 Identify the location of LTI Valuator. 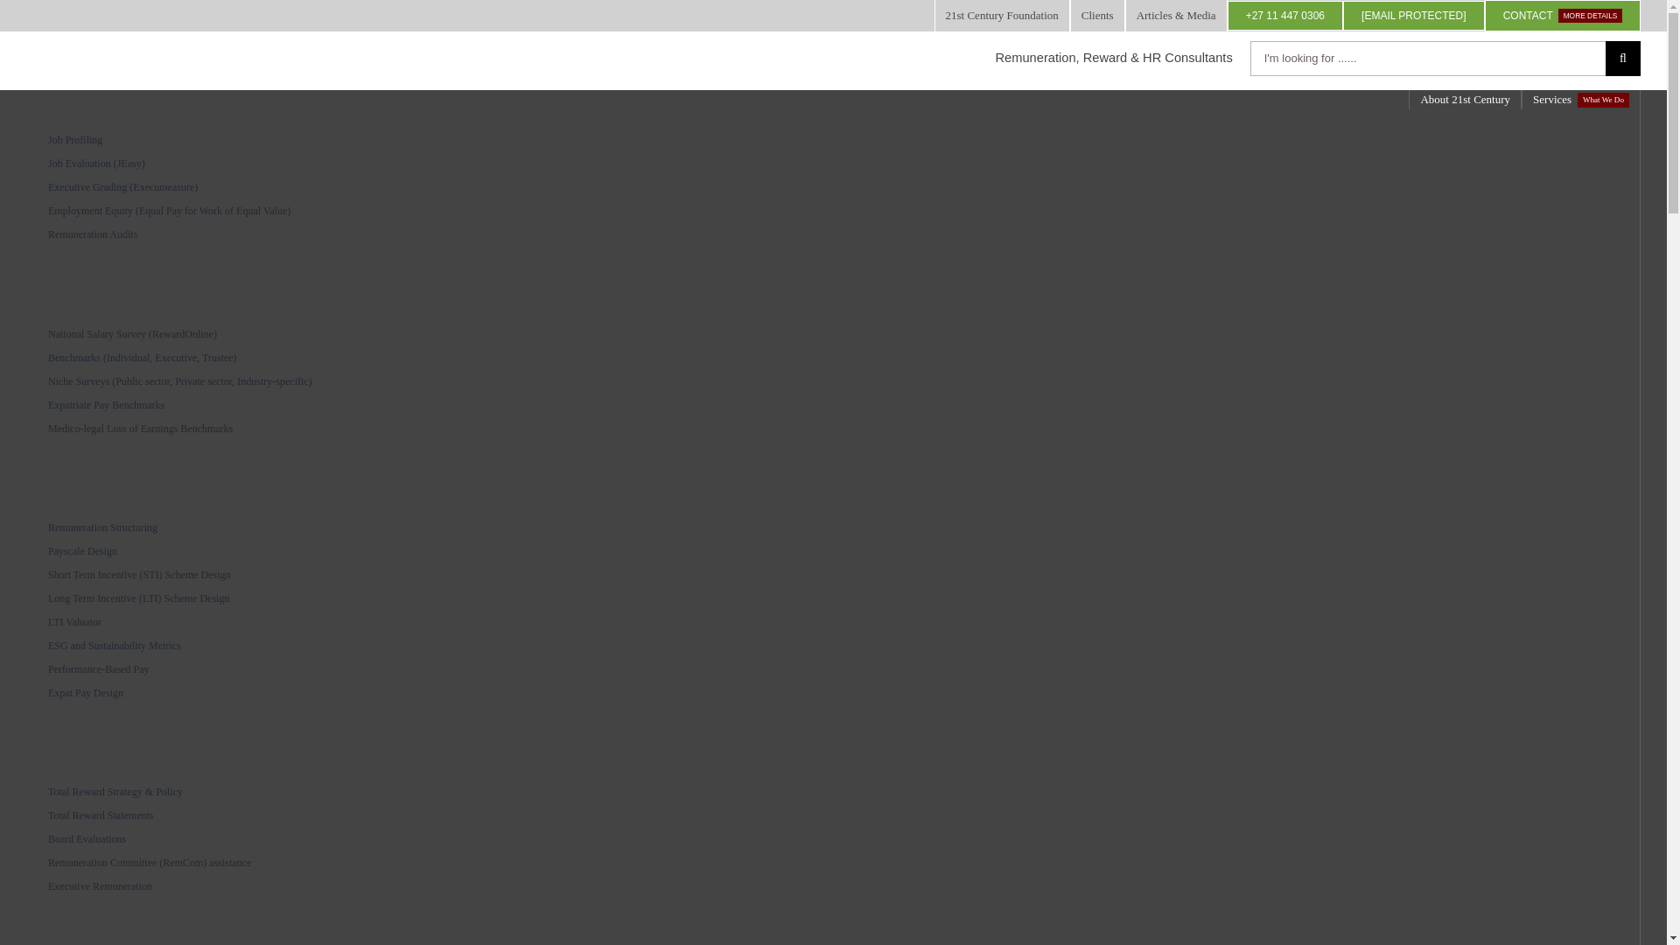
(835, 621).